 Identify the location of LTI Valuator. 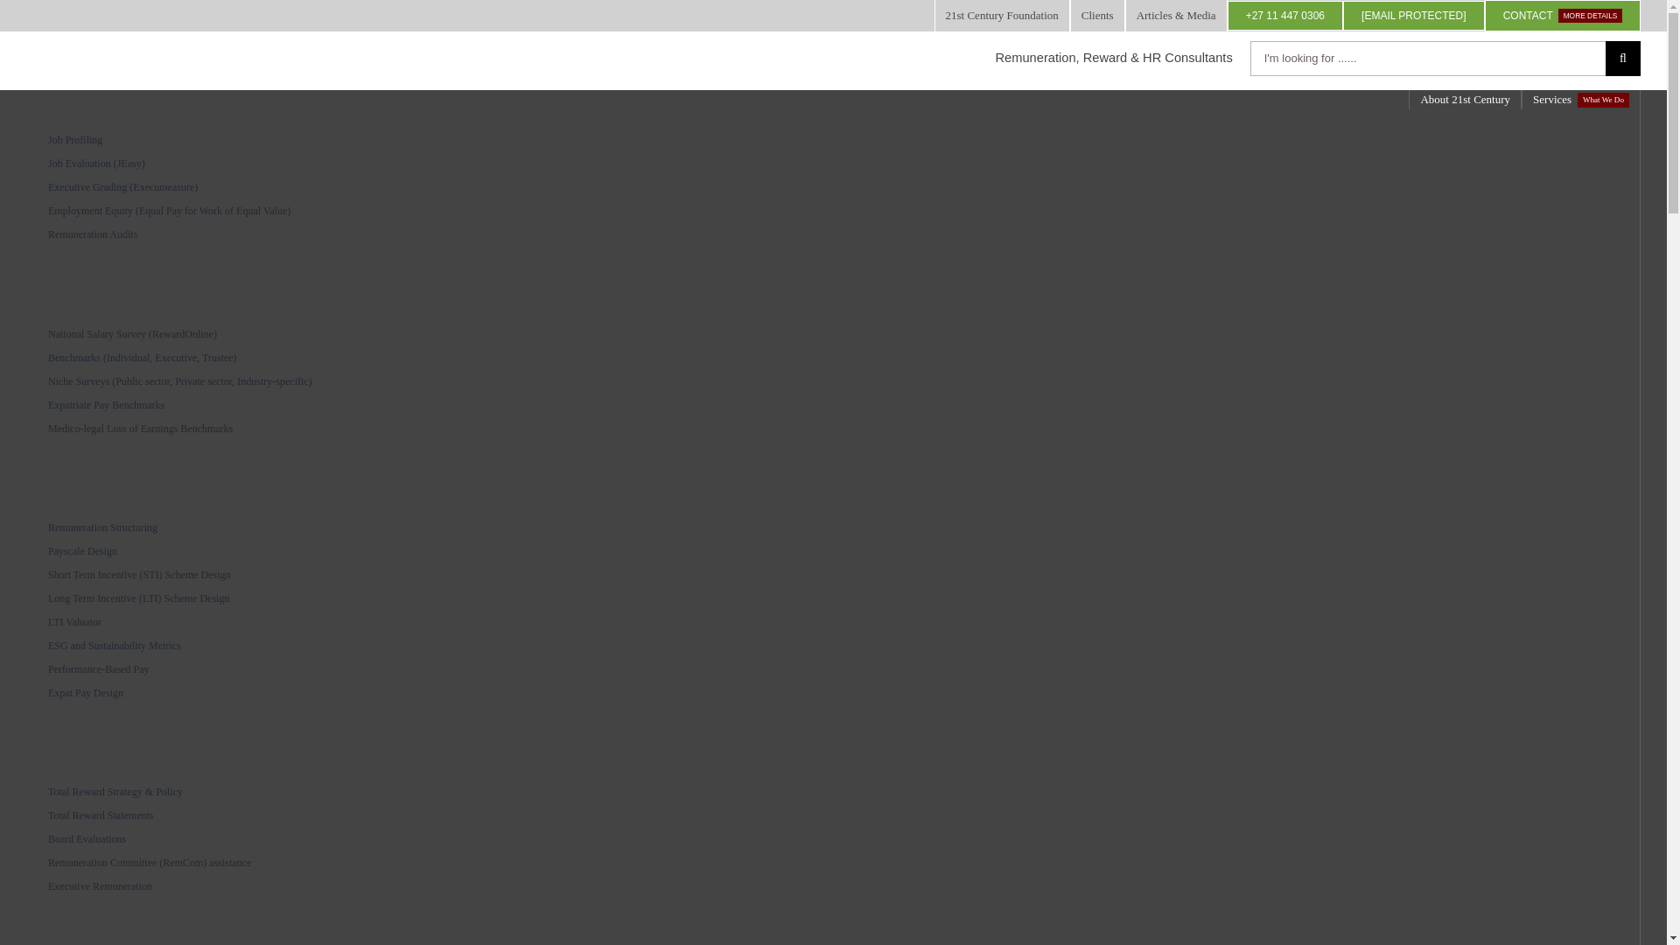
(835, 621).